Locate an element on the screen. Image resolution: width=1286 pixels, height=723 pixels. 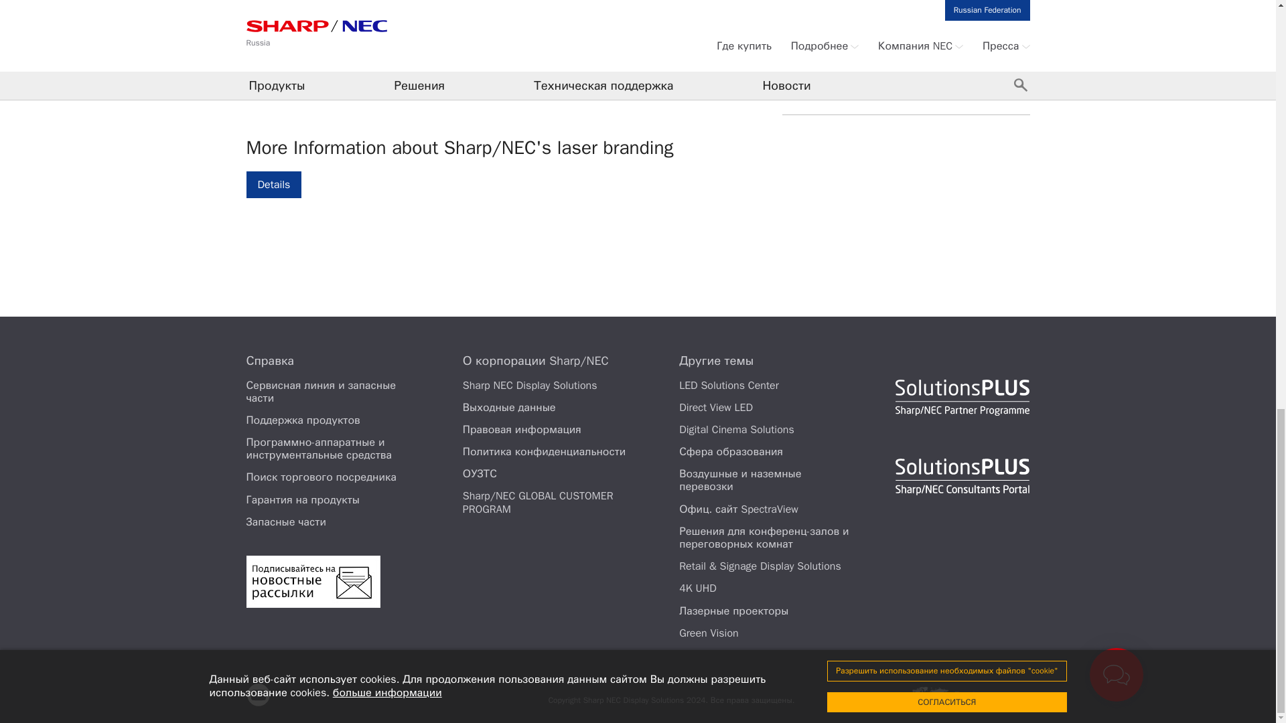
Green Vision is located at coordinates (709, 633).